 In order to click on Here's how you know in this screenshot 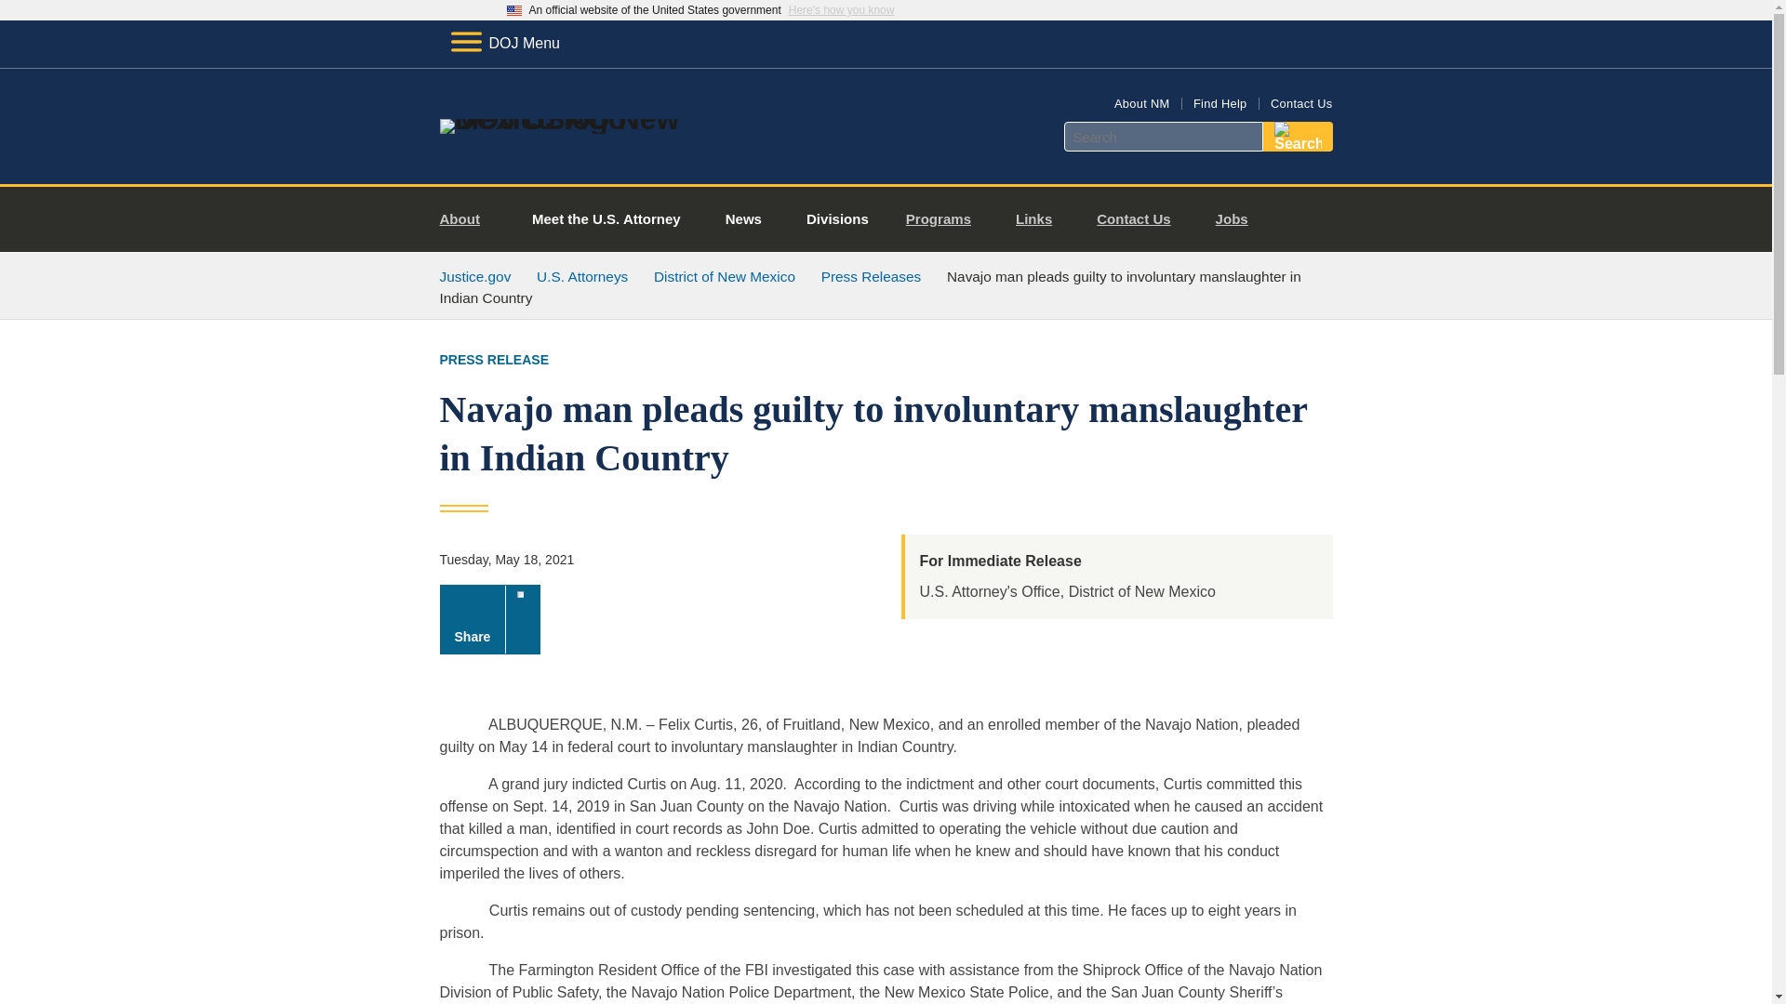, I will do `click(841, 10)`.